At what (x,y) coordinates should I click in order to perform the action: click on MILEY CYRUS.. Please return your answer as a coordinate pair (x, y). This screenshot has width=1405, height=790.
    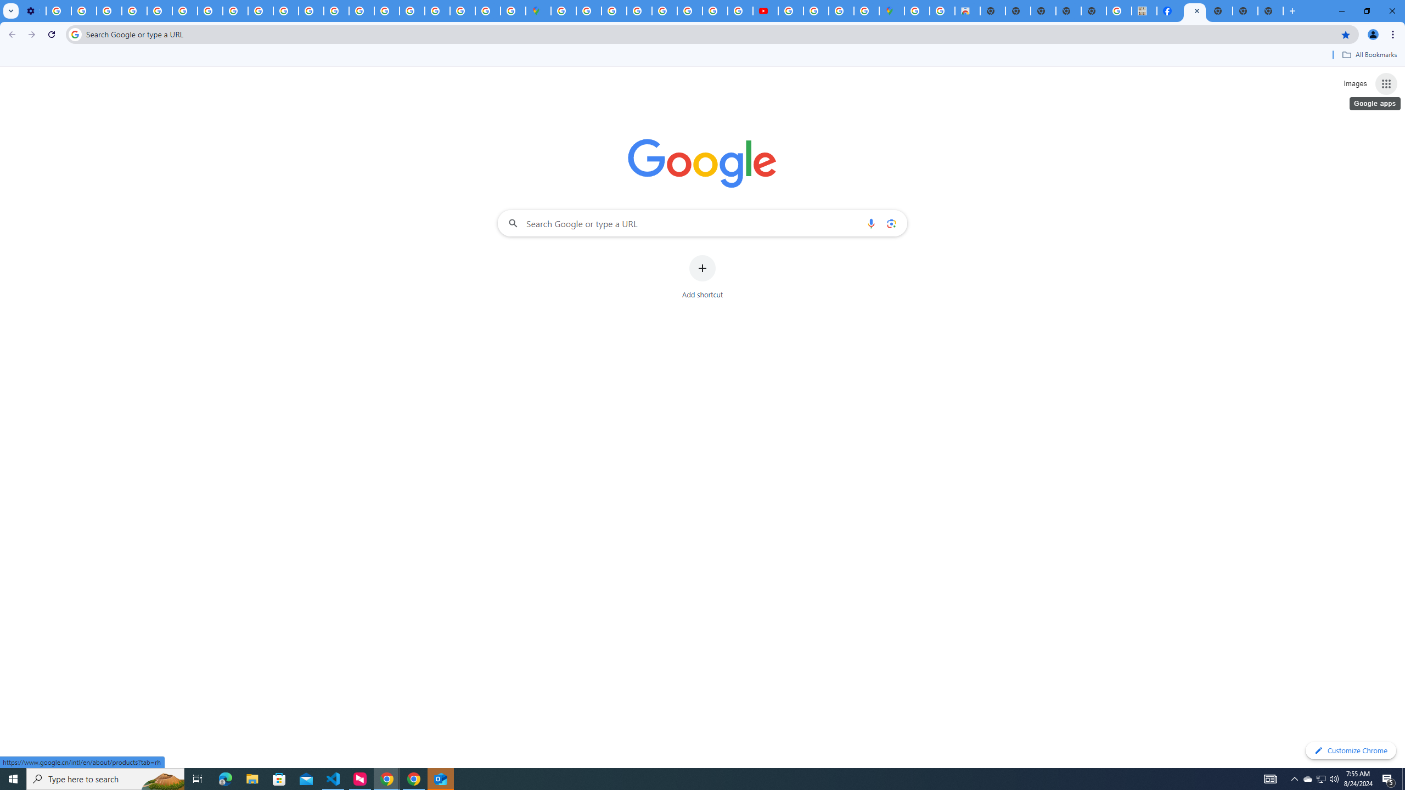
    Looking at the image, I should click on (1144, 11).